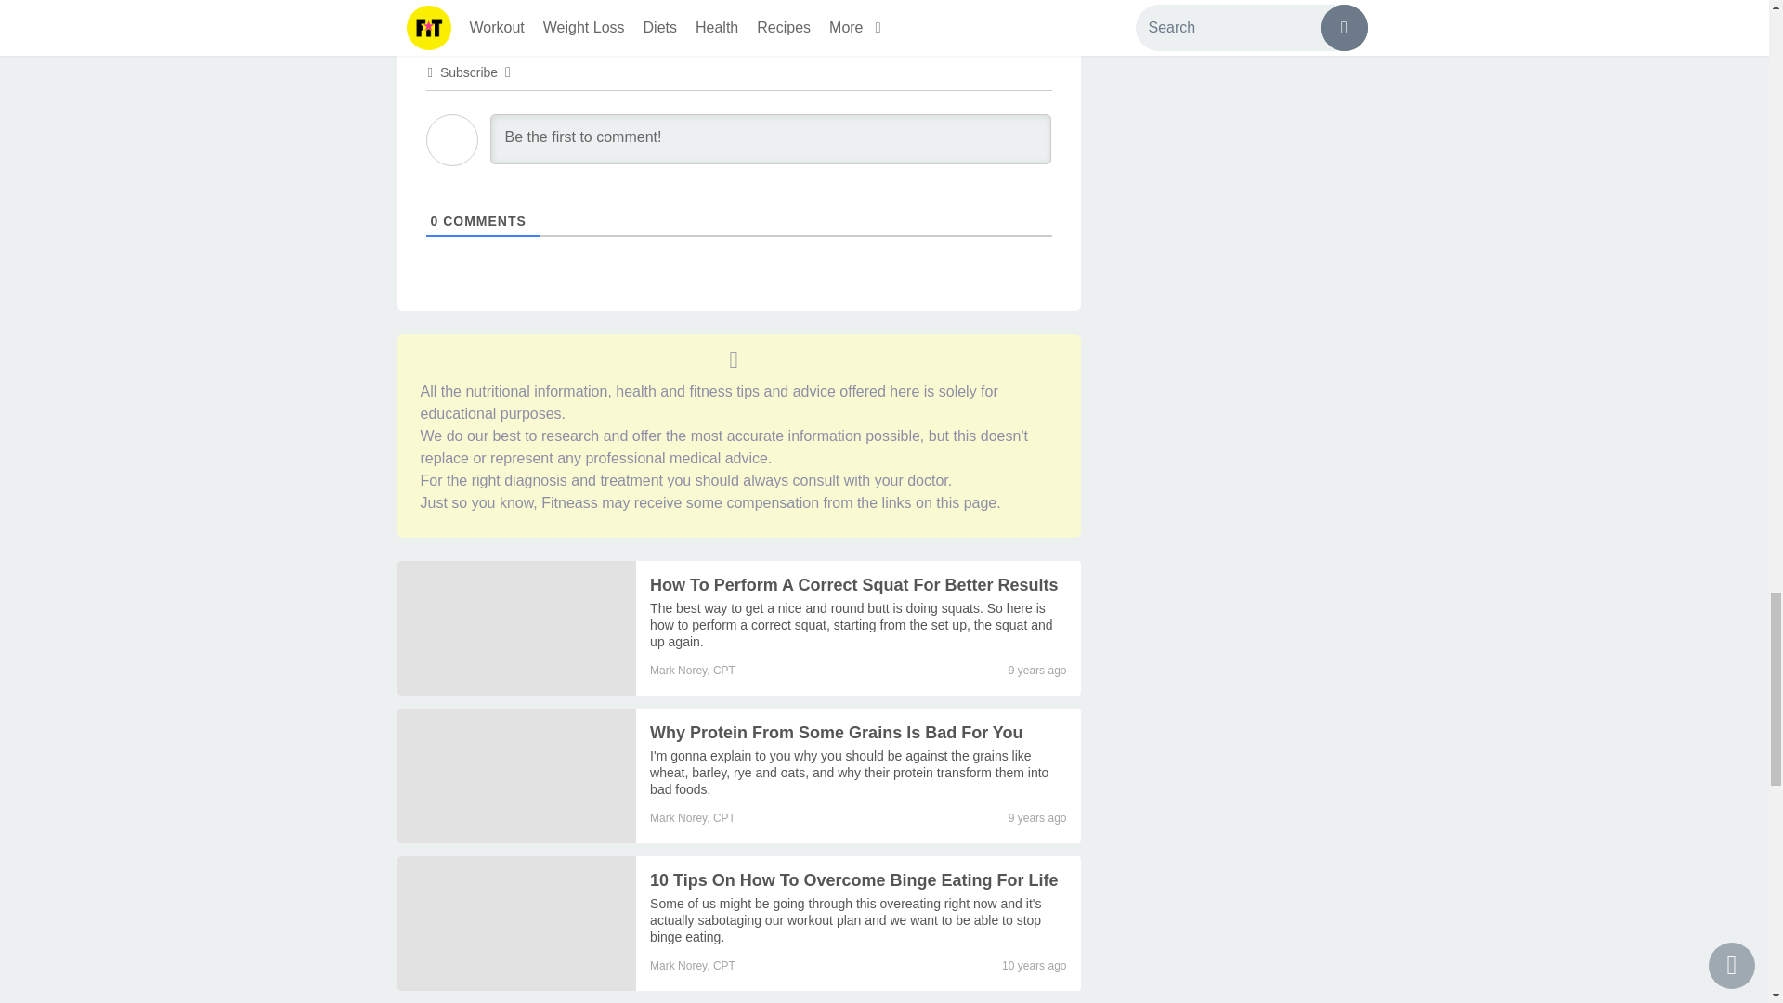  What do you see at coordinates (853, 585) in the screenshot?
I see `How To Perform A Correct Squat For Better Results` at bounding box center [853, 585].